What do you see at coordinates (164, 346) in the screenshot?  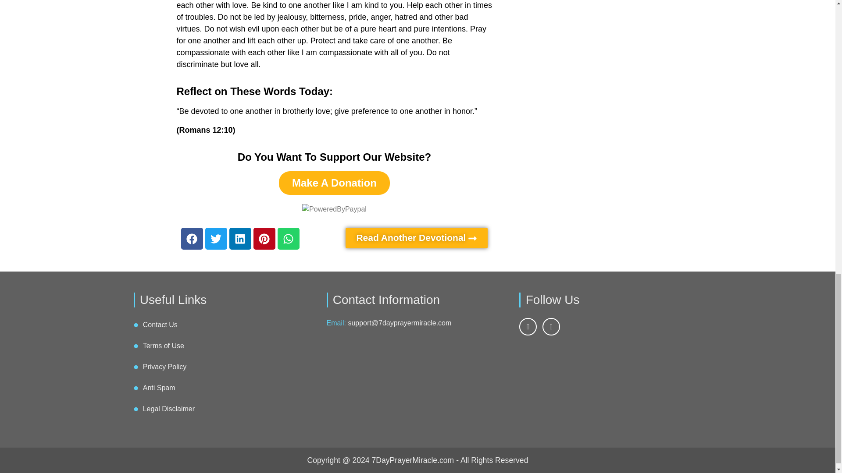 I see `Terms of Use` at bounding box center [164, 346].